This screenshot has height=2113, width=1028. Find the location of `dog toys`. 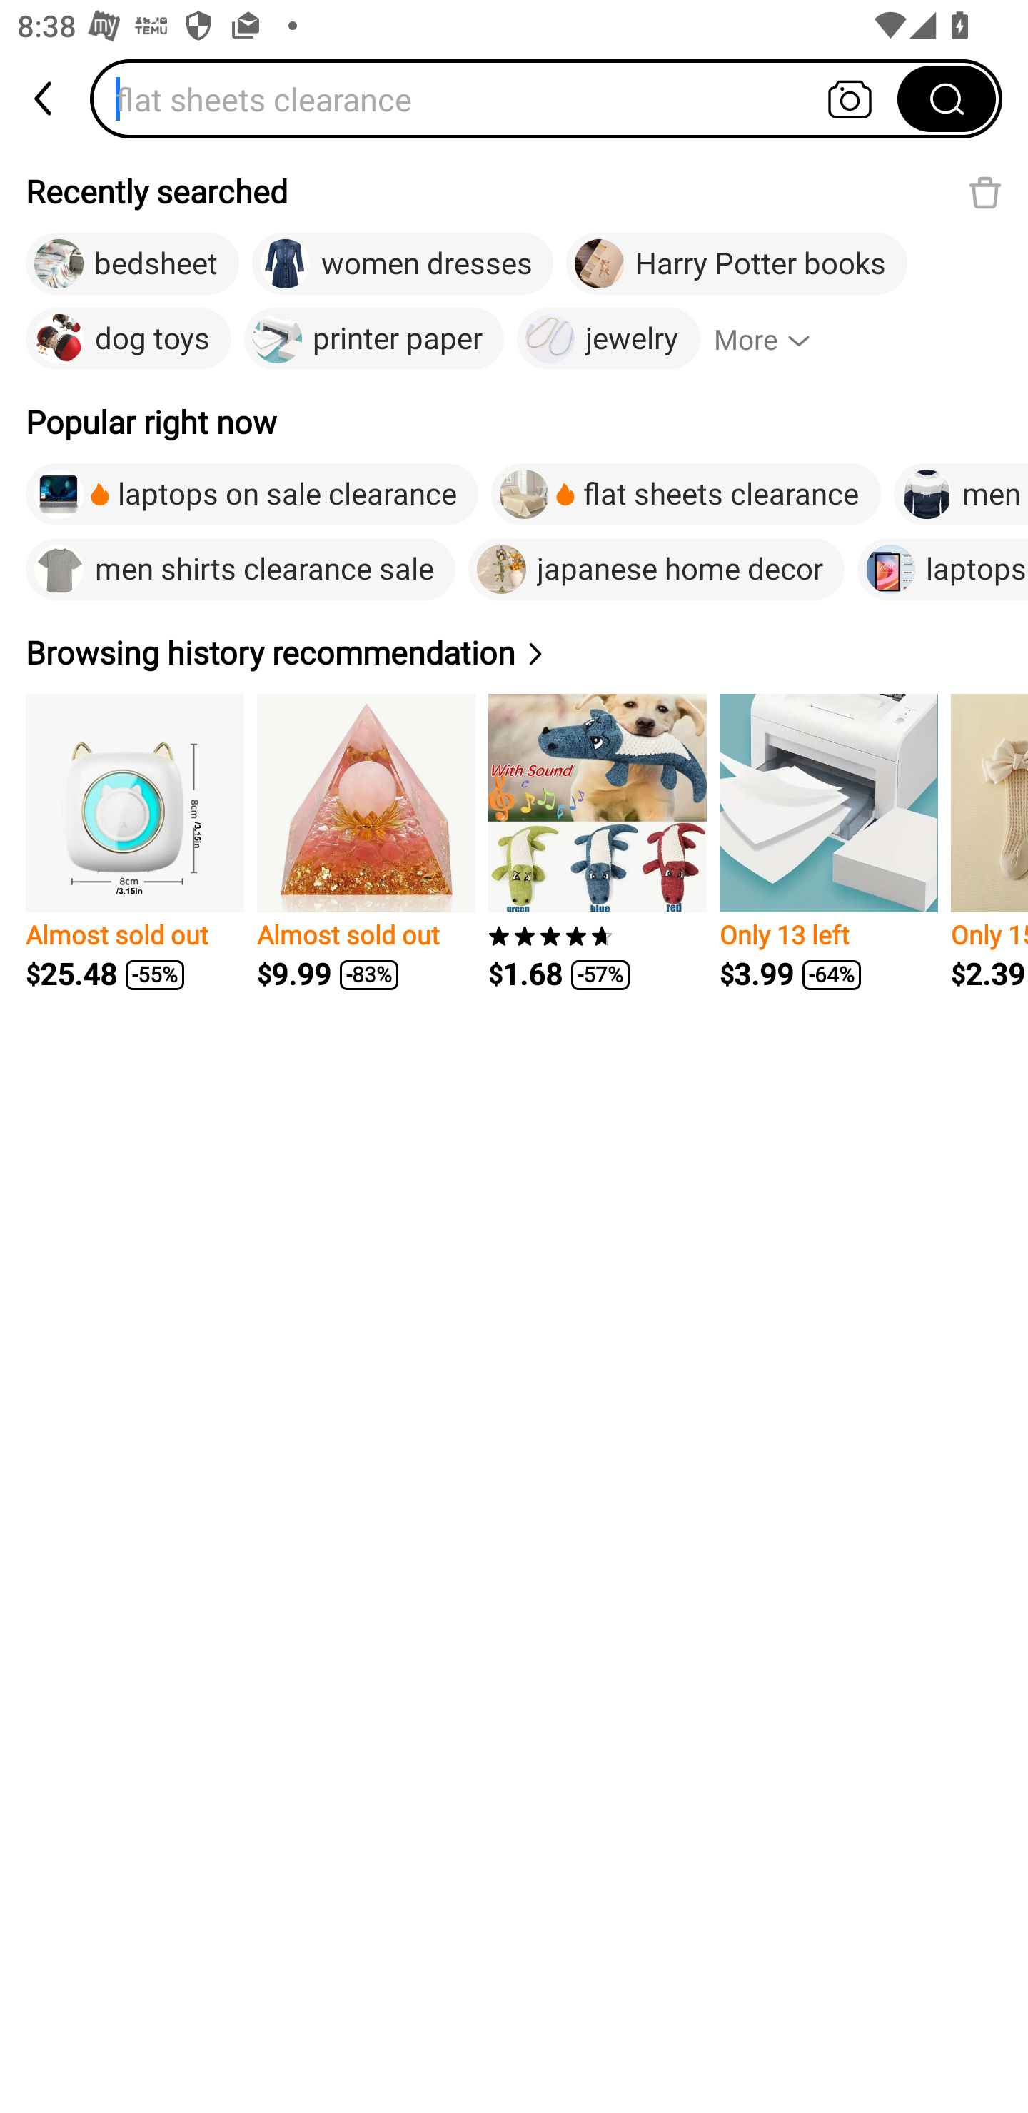

dog toys is located at coordinates (128, 339).